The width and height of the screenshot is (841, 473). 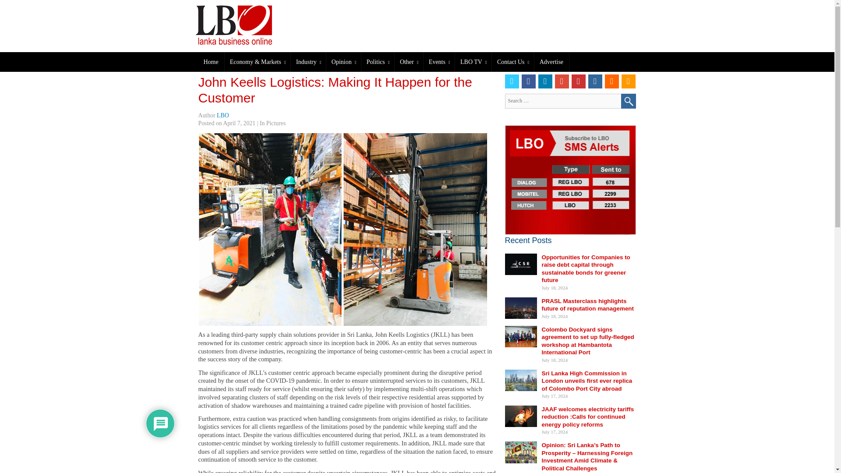 What do you see at coordinates (240, 25) in the screenshot?
I see `Lanka Business Online` at bounding box center [240, 25].